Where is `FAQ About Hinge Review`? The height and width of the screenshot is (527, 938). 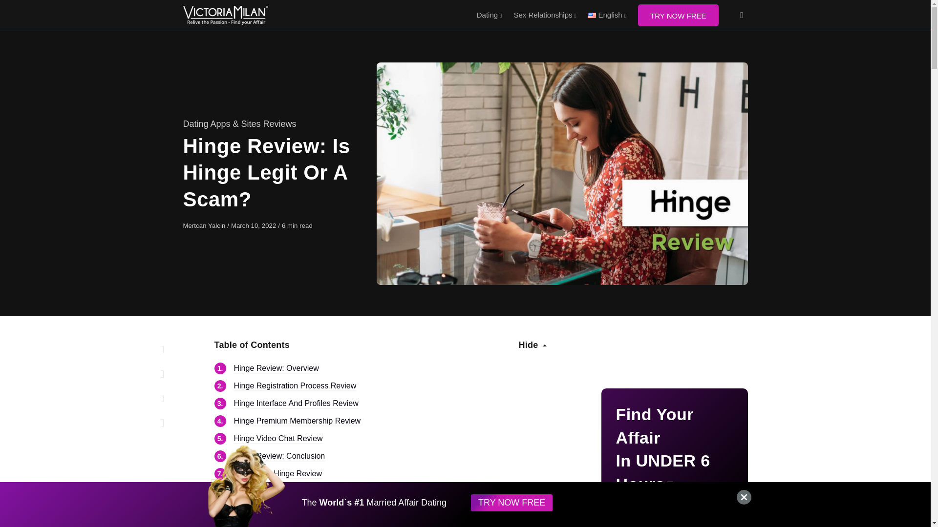 FAQ About Hinge Review is located at coordinates (277, 474).